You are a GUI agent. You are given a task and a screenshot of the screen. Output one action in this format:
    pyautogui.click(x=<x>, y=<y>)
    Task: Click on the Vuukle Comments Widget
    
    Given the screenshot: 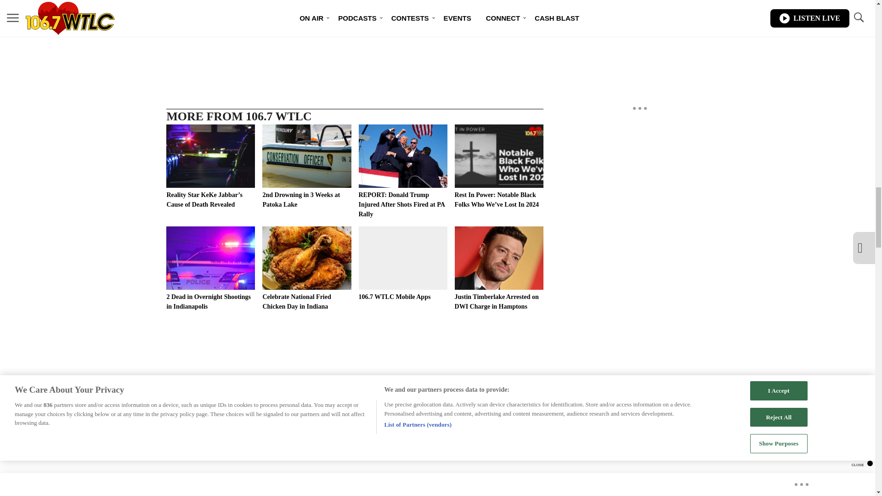 What is the action you would take?
    pyautogui.click(x=355, y=490)
    